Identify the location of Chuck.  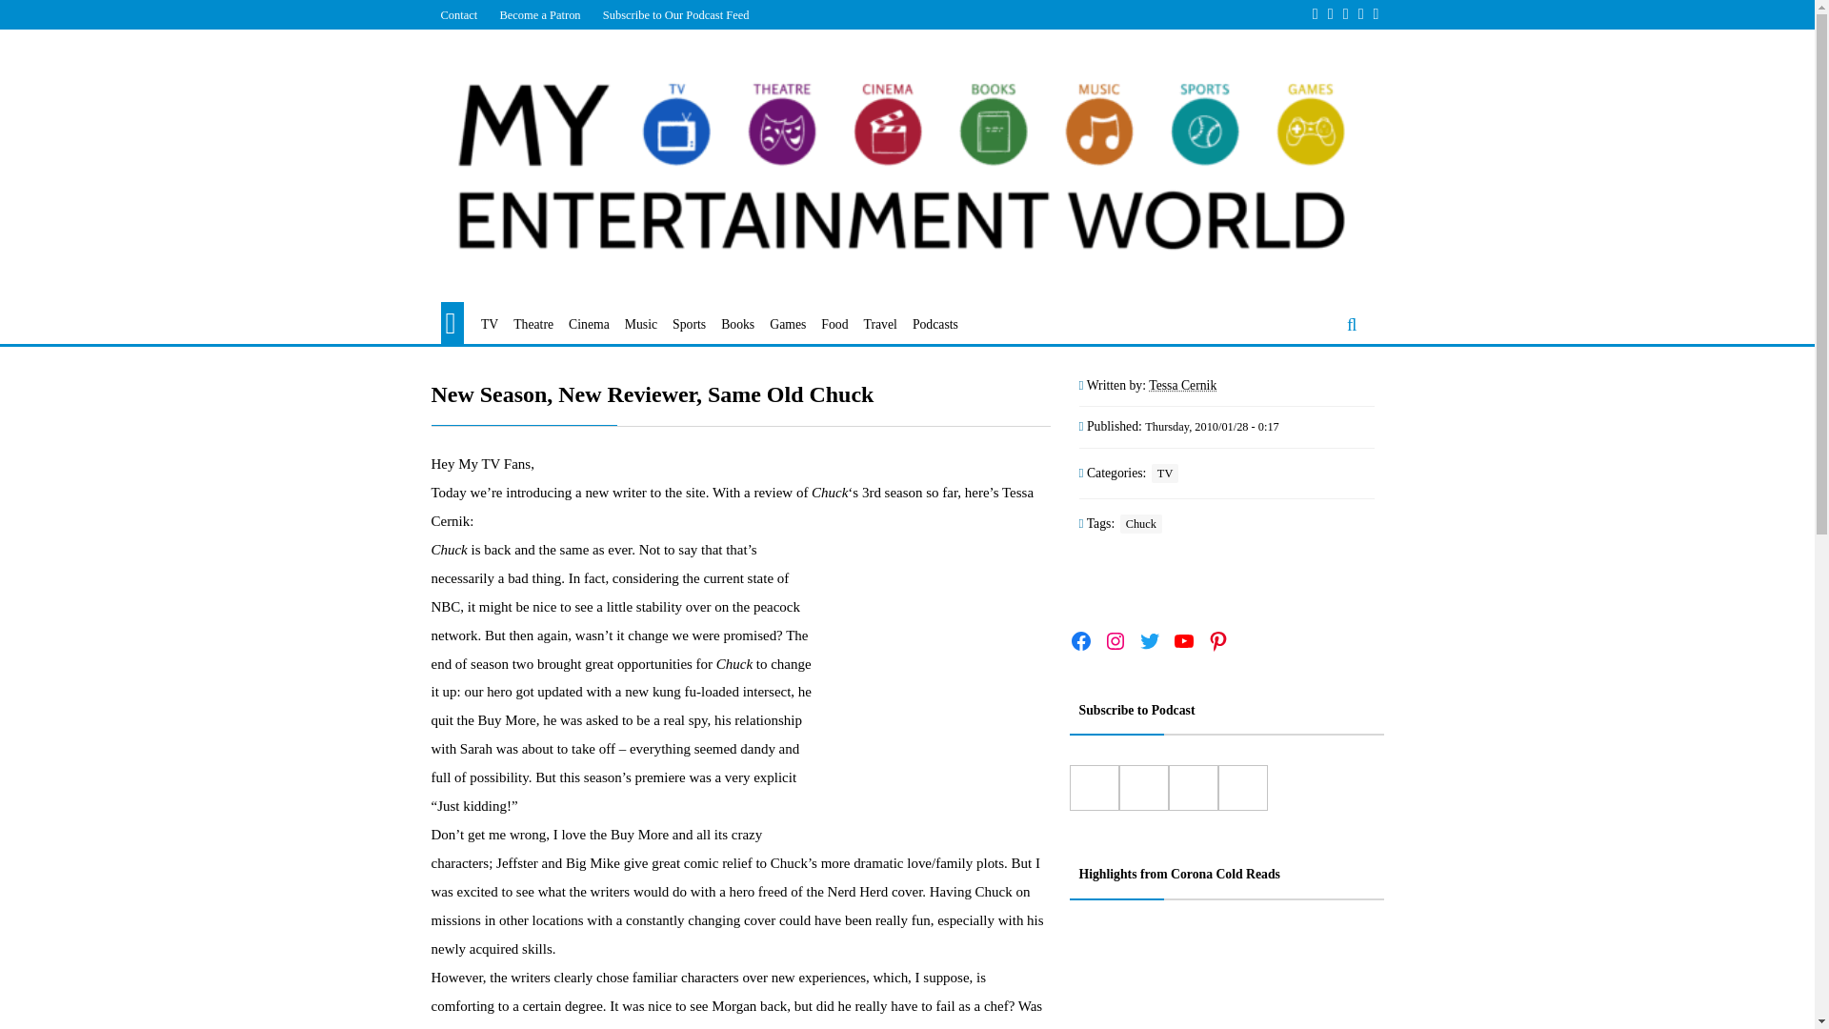
(1140, 524).